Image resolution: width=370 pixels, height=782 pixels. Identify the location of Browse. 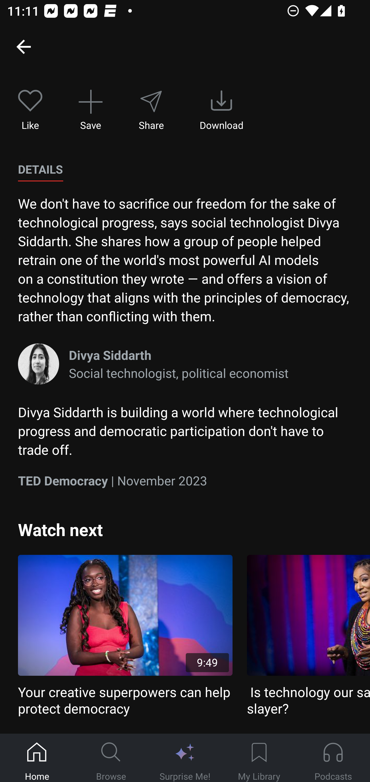
(111, 758).